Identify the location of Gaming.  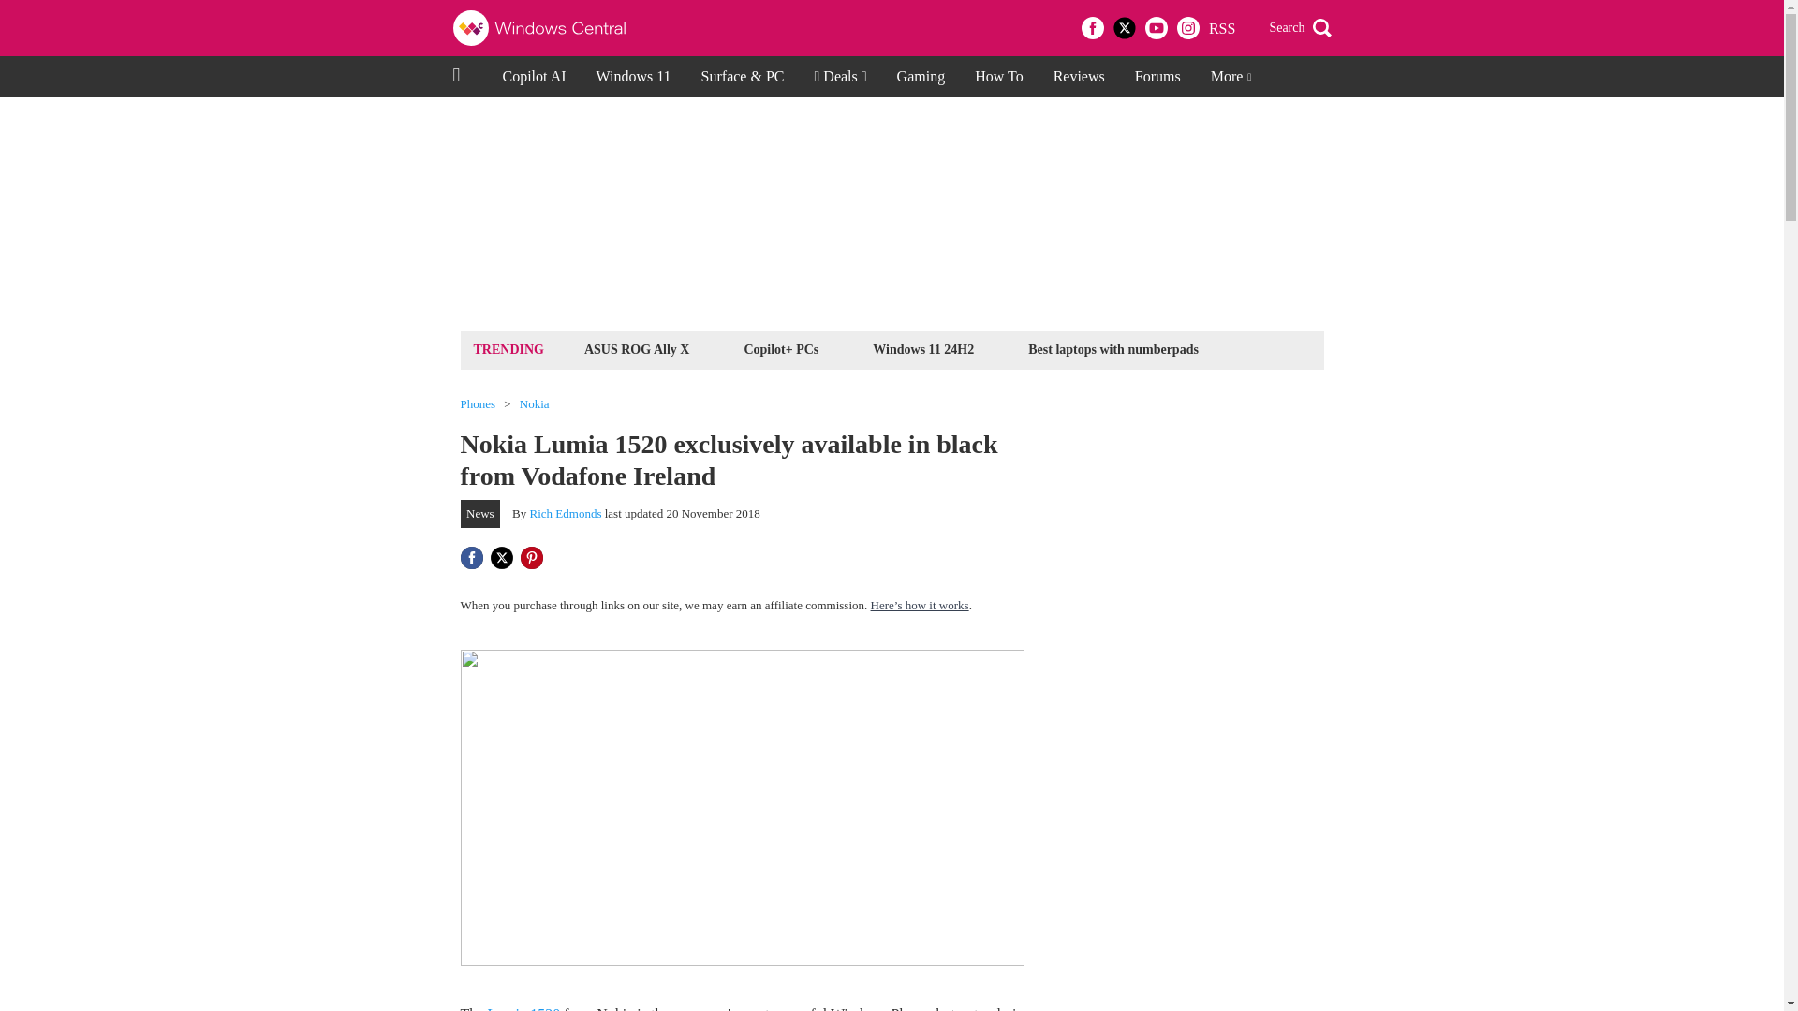
(921, 77).